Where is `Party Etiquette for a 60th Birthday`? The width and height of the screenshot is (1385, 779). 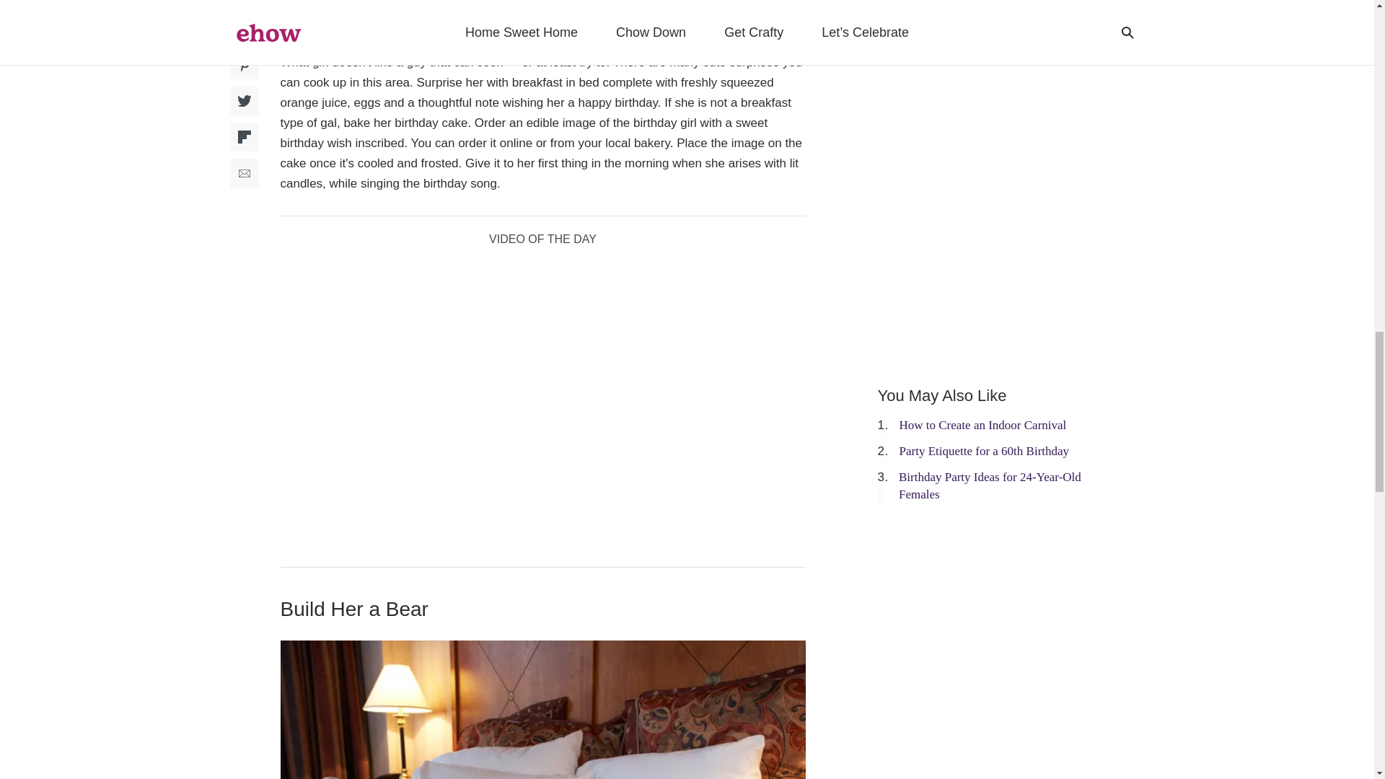 Party Etiquette for a 60th Birthday is located at coordinates (984, 451).